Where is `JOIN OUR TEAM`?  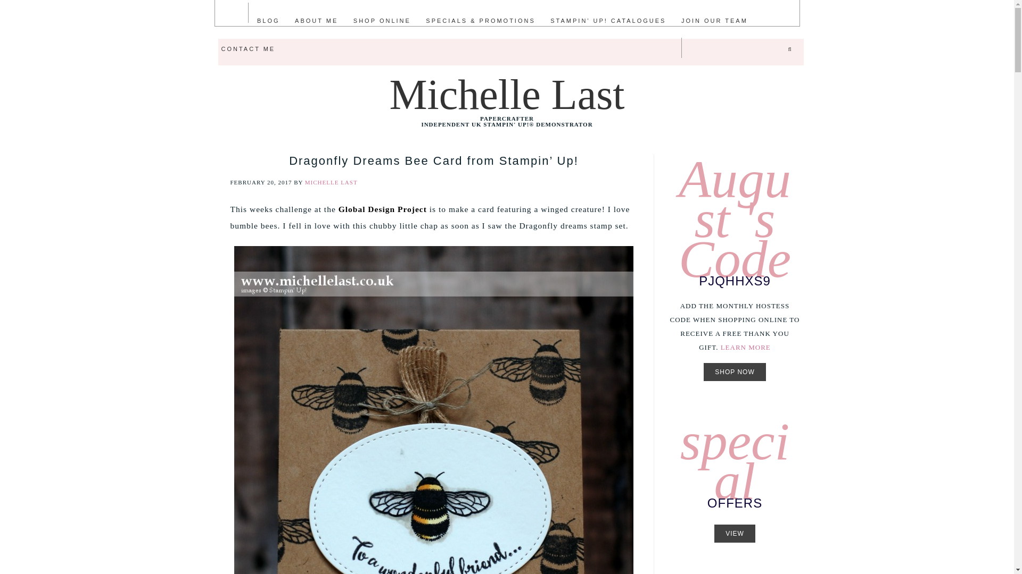
JOIN OUR TEAM is located at coordinates (714, 20).